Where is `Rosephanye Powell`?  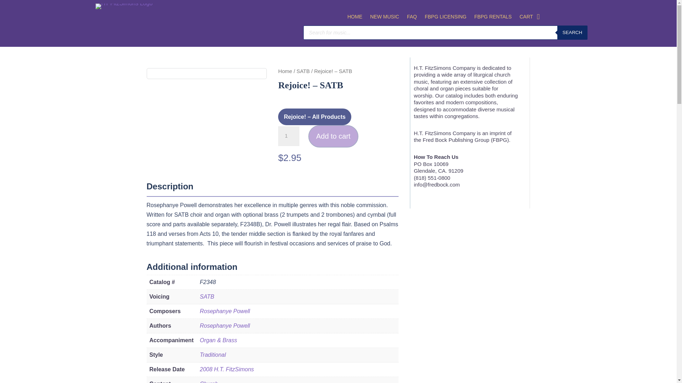
Rosephanye Powell is located at coordinates (224, 326).